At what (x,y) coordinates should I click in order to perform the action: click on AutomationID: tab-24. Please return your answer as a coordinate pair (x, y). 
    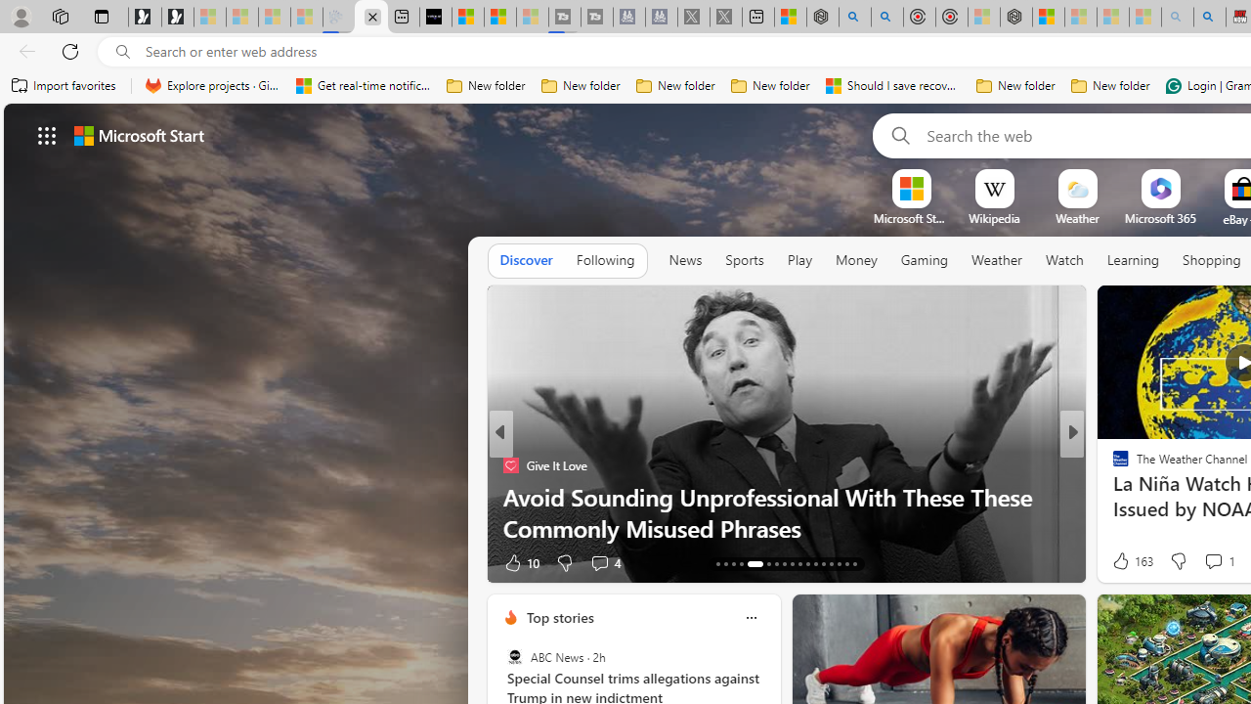
    Looking at the image, I should click on (815, 563).